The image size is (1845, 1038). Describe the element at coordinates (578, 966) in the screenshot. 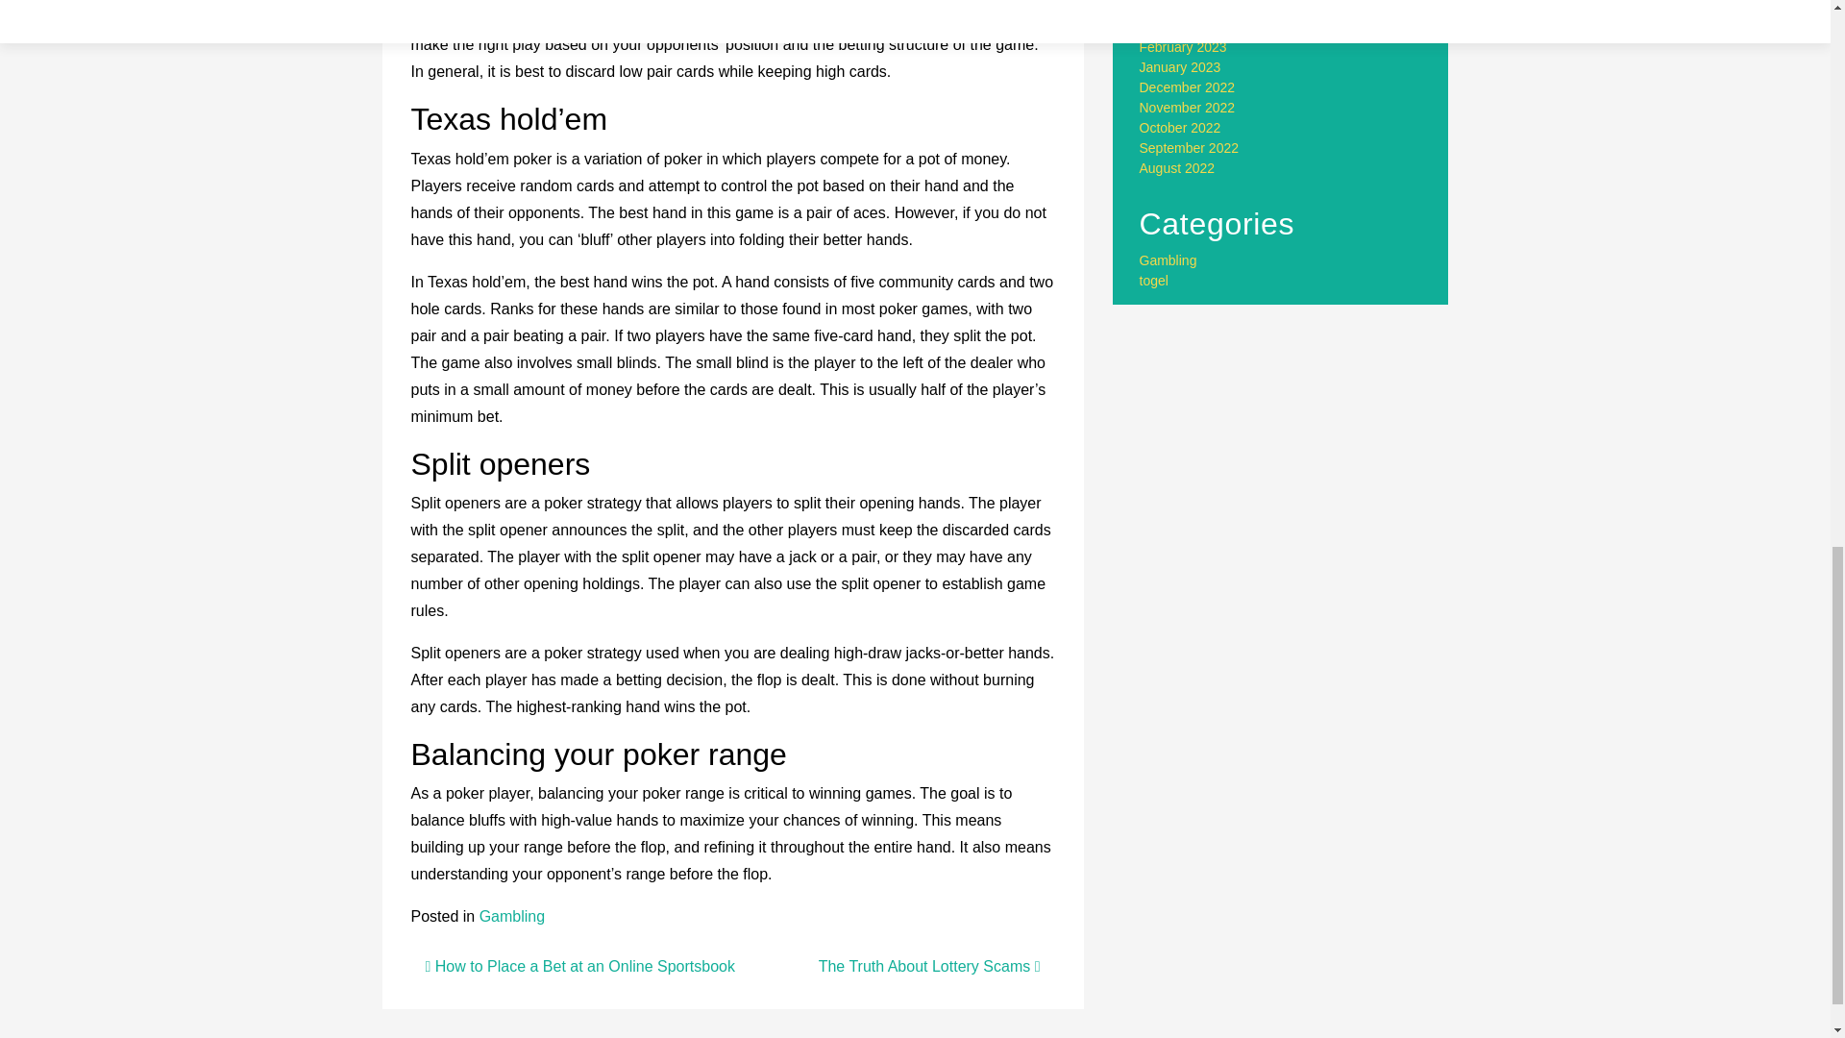

I see ` How to Place a Bet at an Online Sportsbook` at that location.